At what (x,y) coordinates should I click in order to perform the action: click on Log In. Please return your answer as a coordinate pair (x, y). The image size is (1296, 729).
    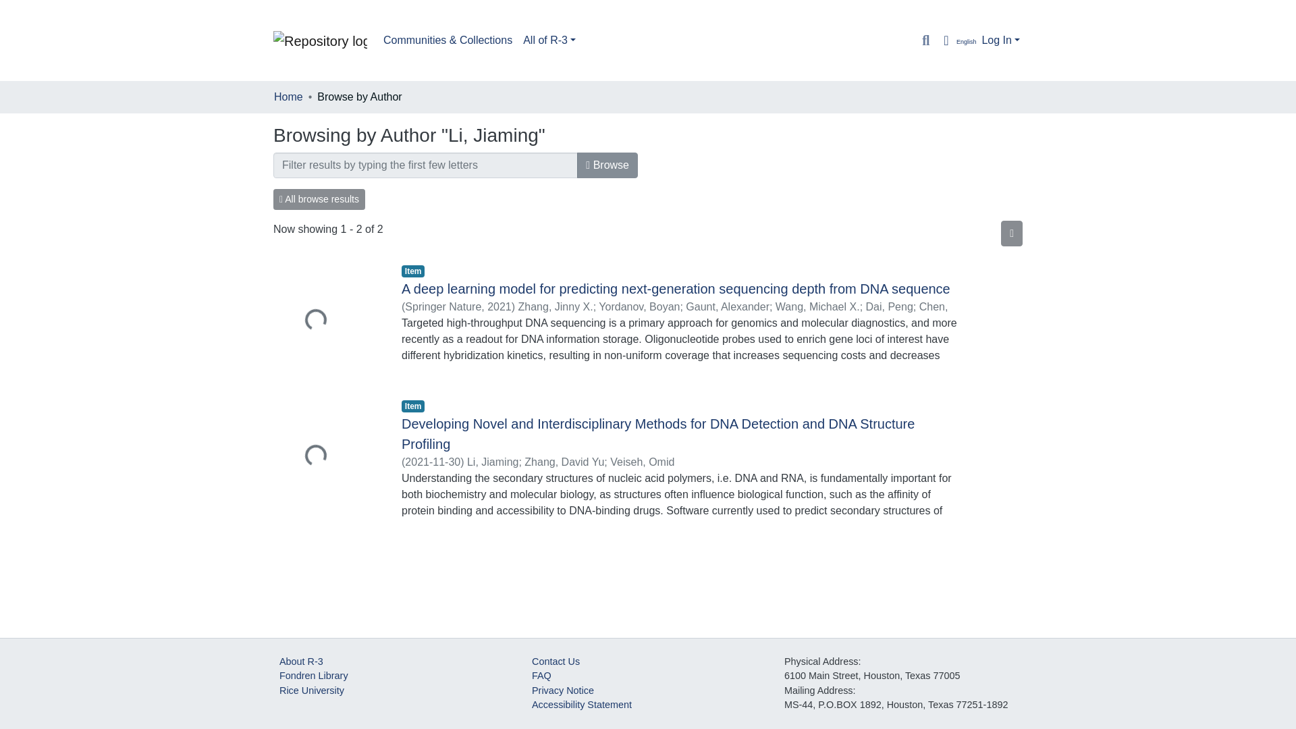
    Looking at the image, I should click on (1000, 40).